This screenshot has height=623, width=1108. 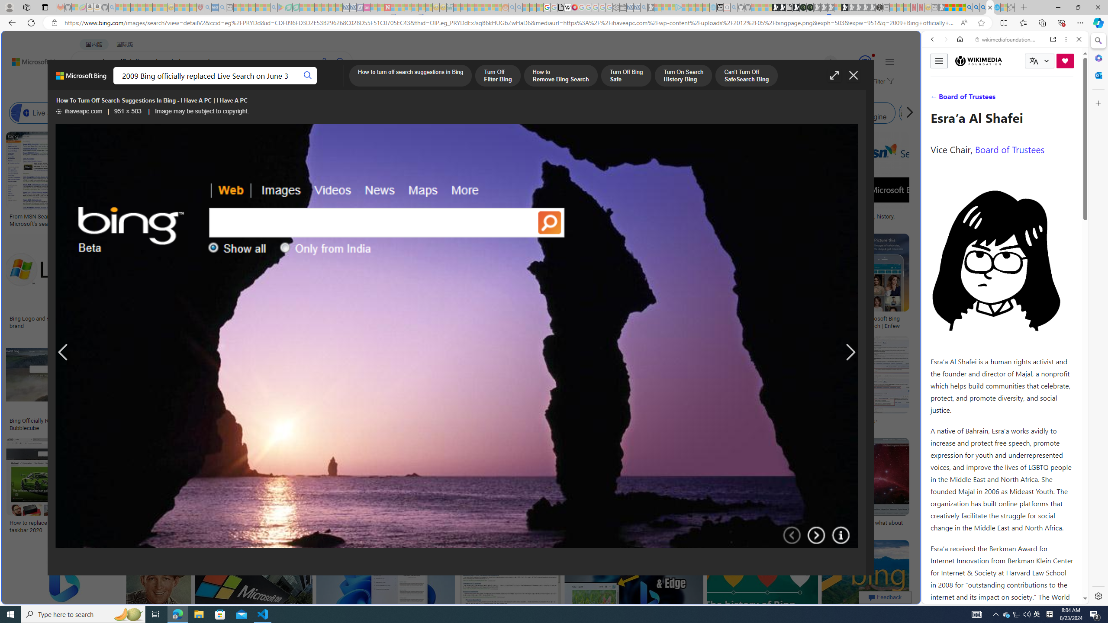 What do you see at coordinates (1009, 60) in the screenshot?
I see `Search the web` at bounding box center [1009, 60].